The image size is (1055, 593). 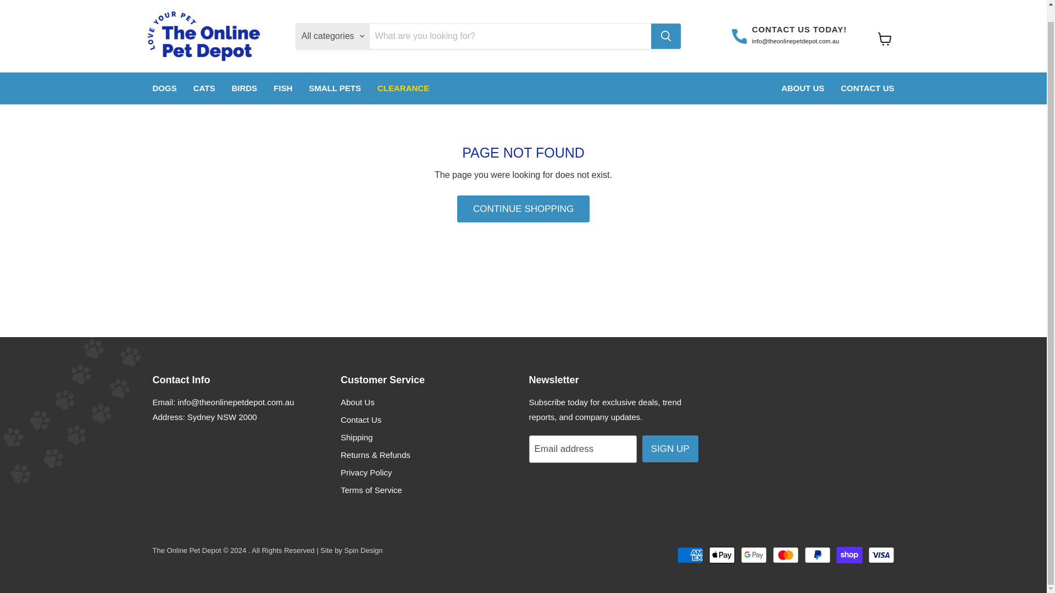 I want to click on PayPal, so click(x=818, y=555).